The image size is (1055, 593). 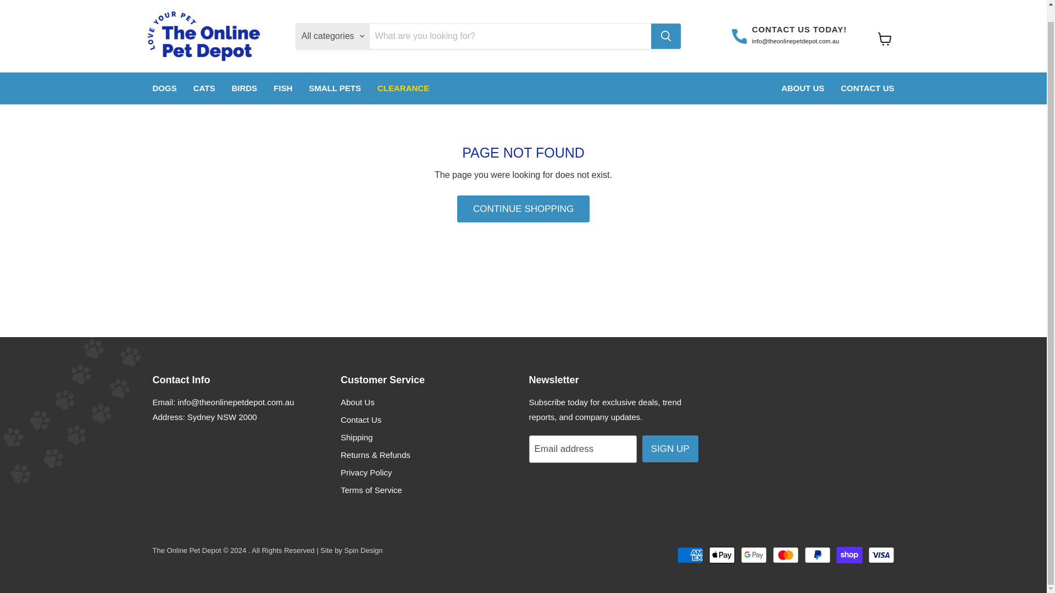 I want to click on PayPal, so click(x=818, y=555).